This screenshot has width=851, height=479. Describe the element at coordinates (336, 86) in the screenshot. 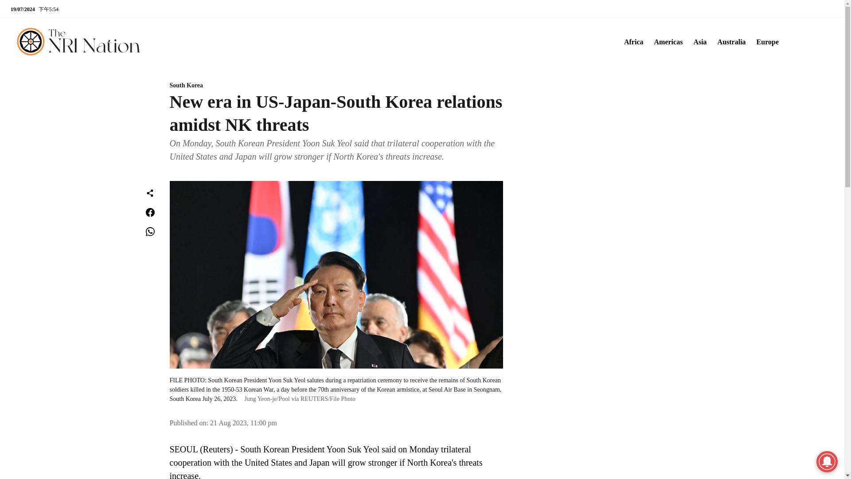

I see `South Korea` at that location.